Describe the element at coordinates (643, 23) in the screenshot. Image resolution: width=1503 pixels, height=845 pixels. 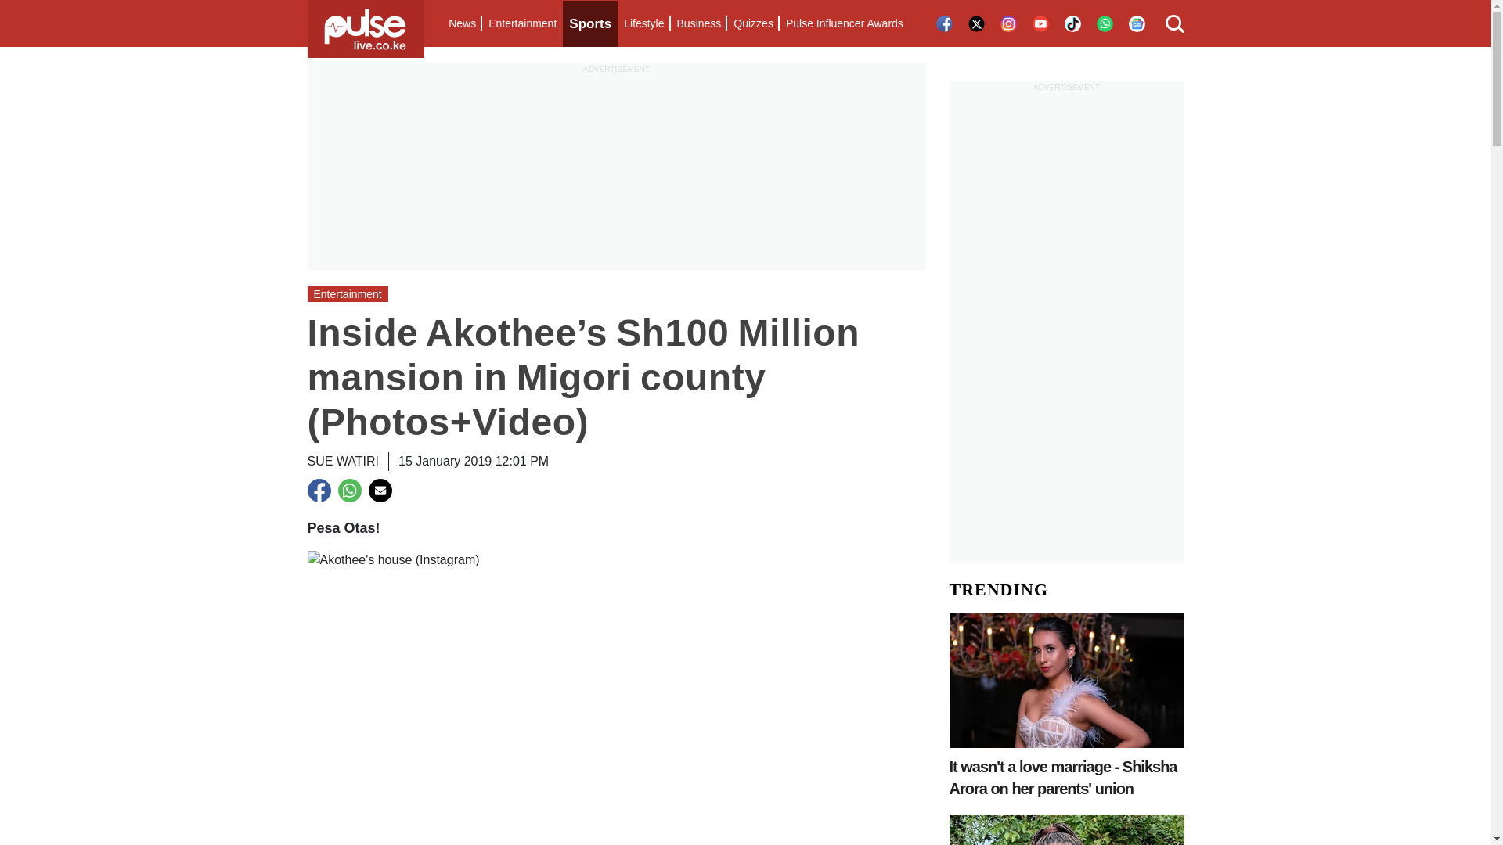
I see `Lifestyle` at that location.